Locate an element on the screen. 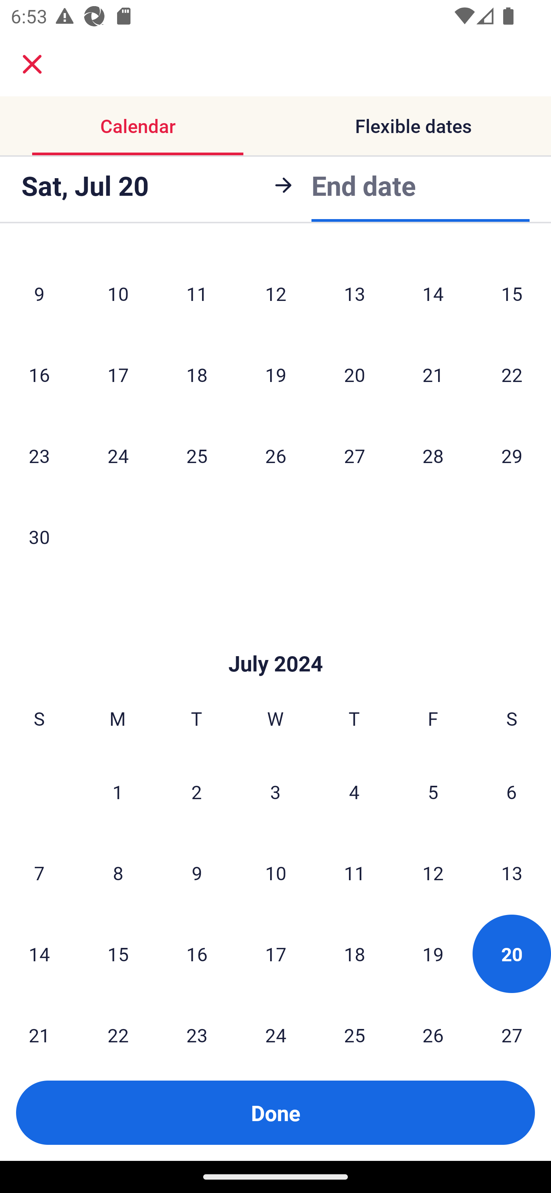 This screenshot has height=1193, width=551. 10 Wednesday, July 10, 2024 is located at coordinates (275, 873).